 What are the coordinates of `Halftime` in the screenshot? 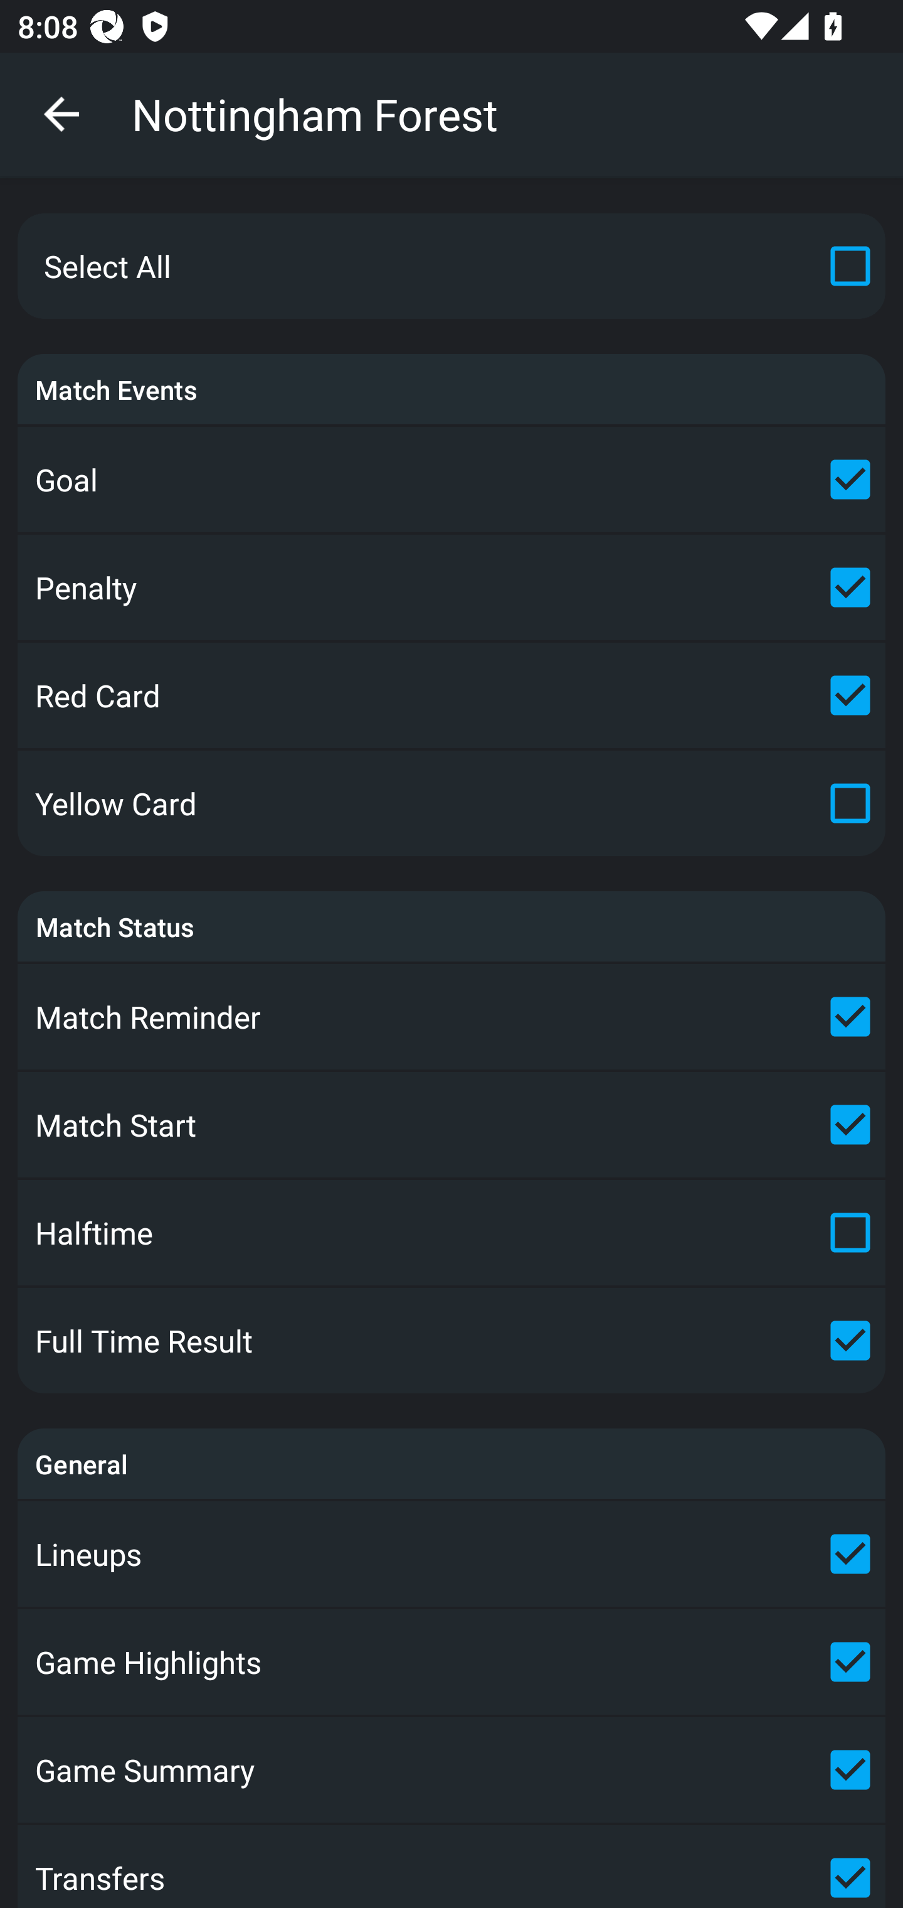 It's located at (451, 1232).